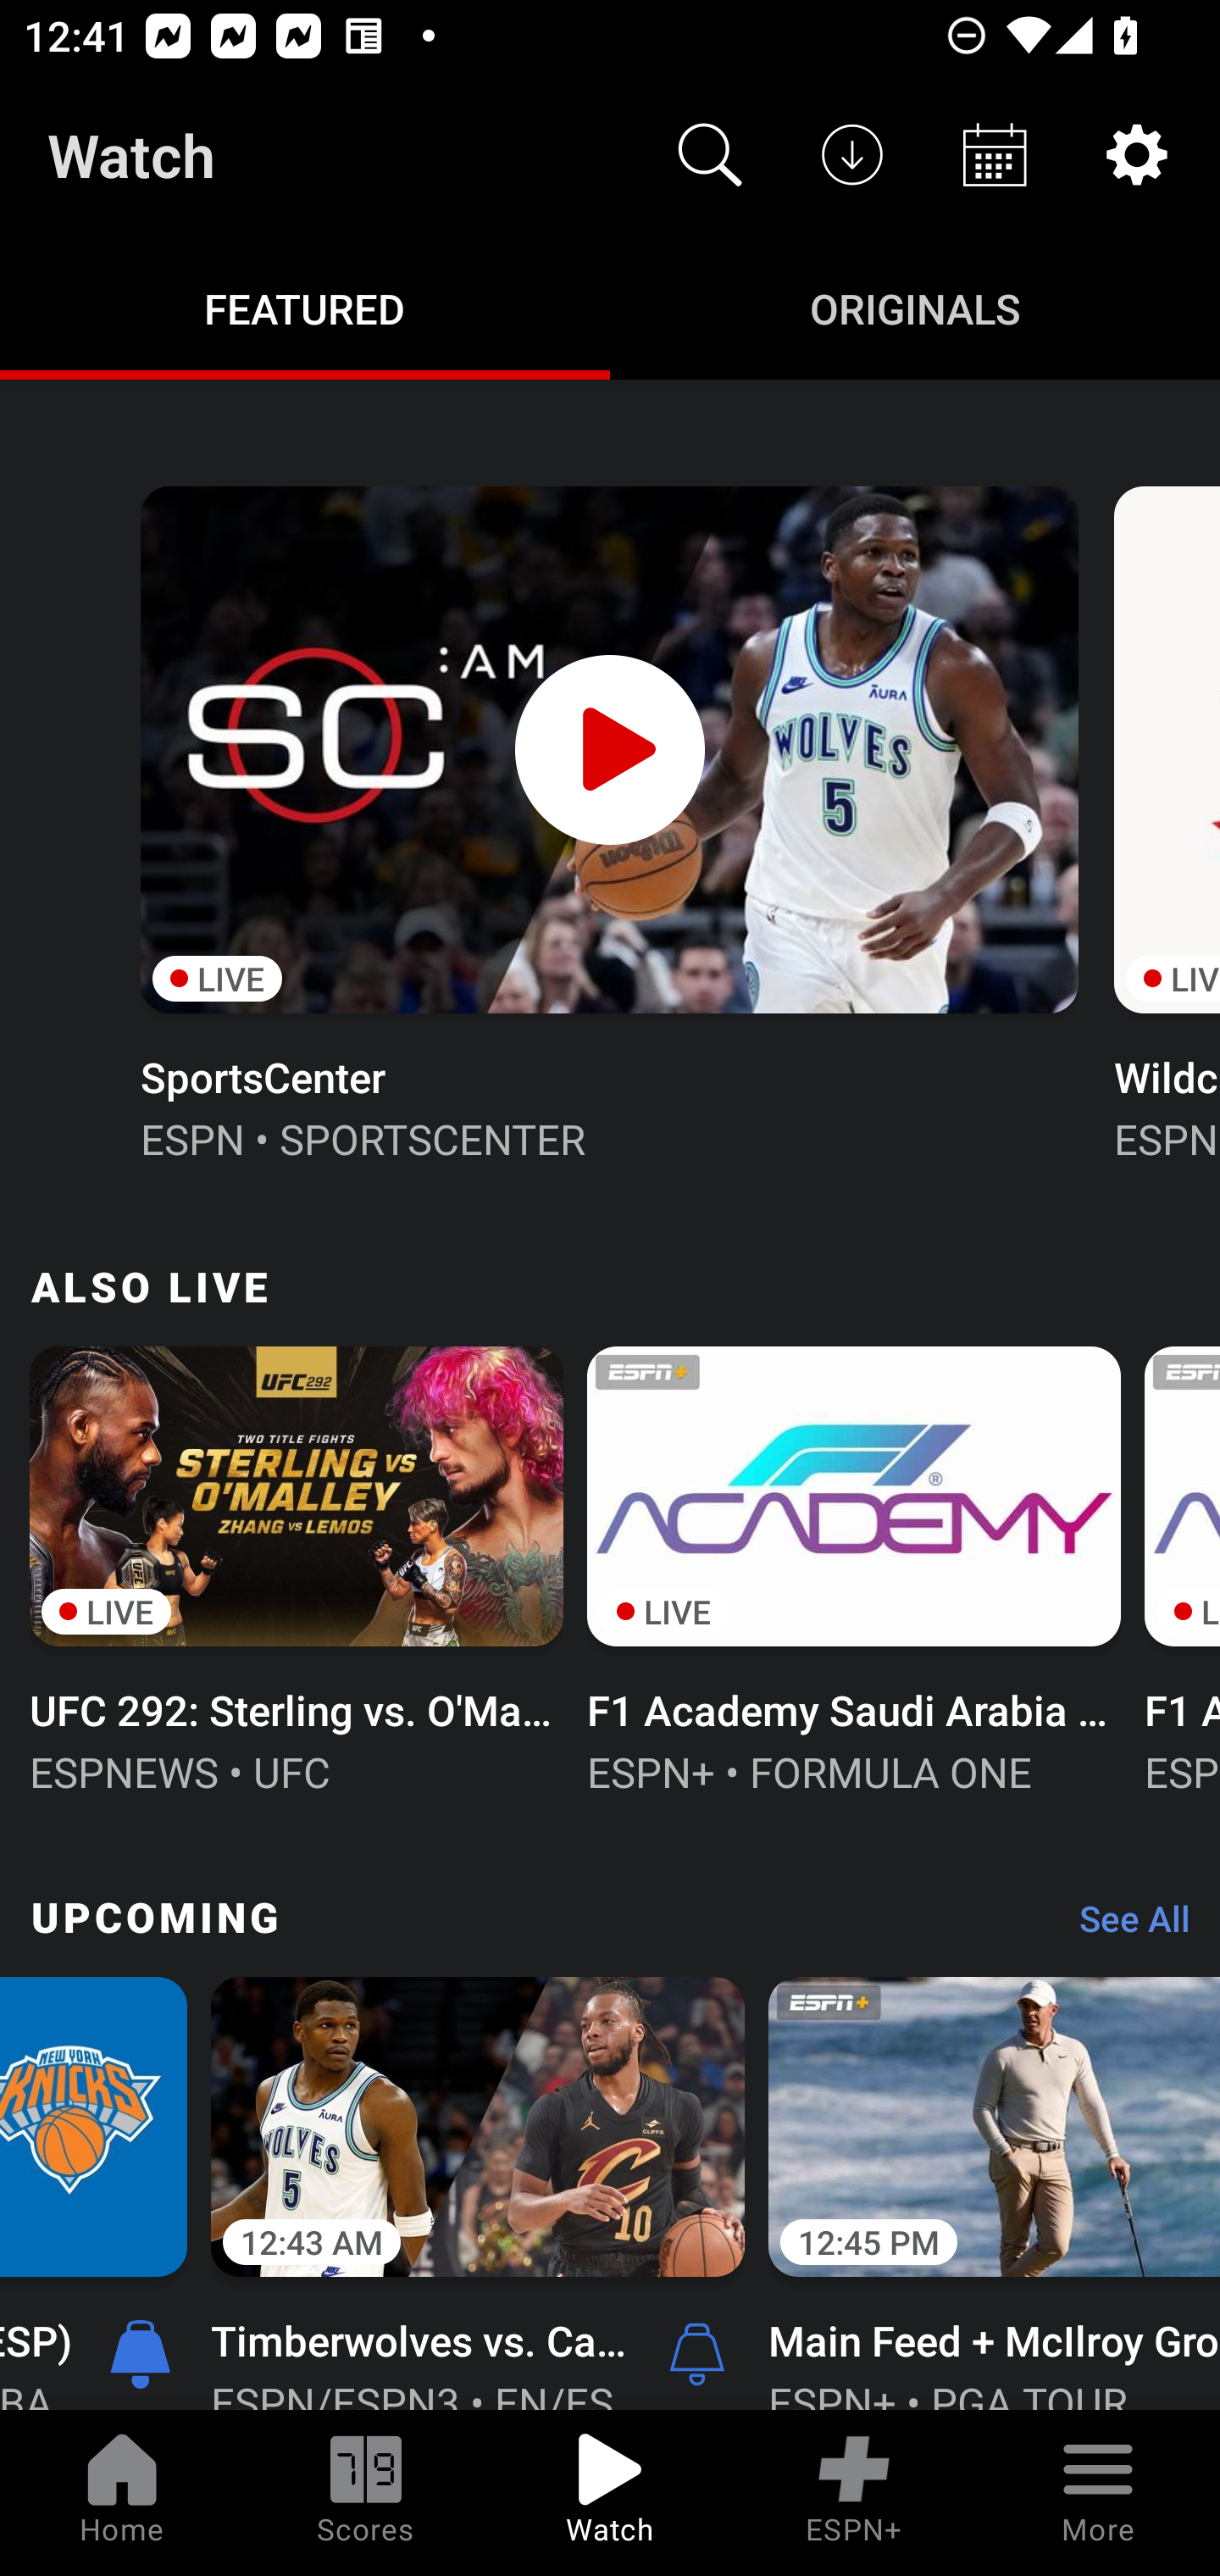  Describe the element at coordinates (1137, 154) in the screenshot. I see `Settings` at that location.